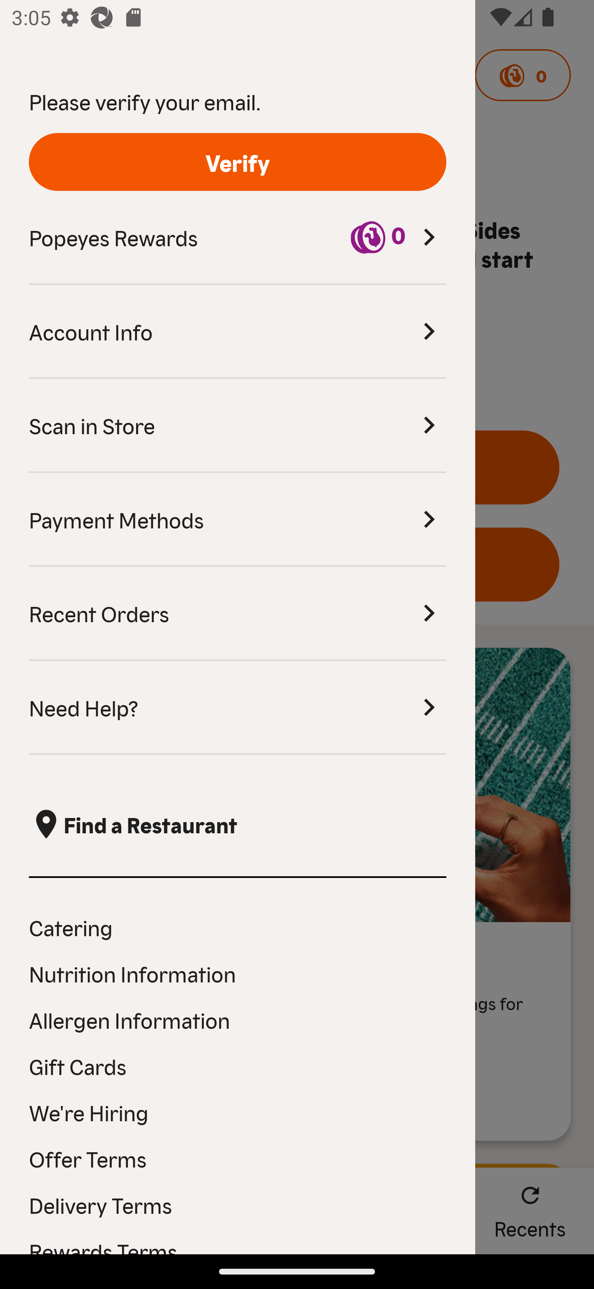  What do you see at coordinates (238, 1020) in the screenshot?
I see `Allergen Information` at bounding box center [238, 1020].